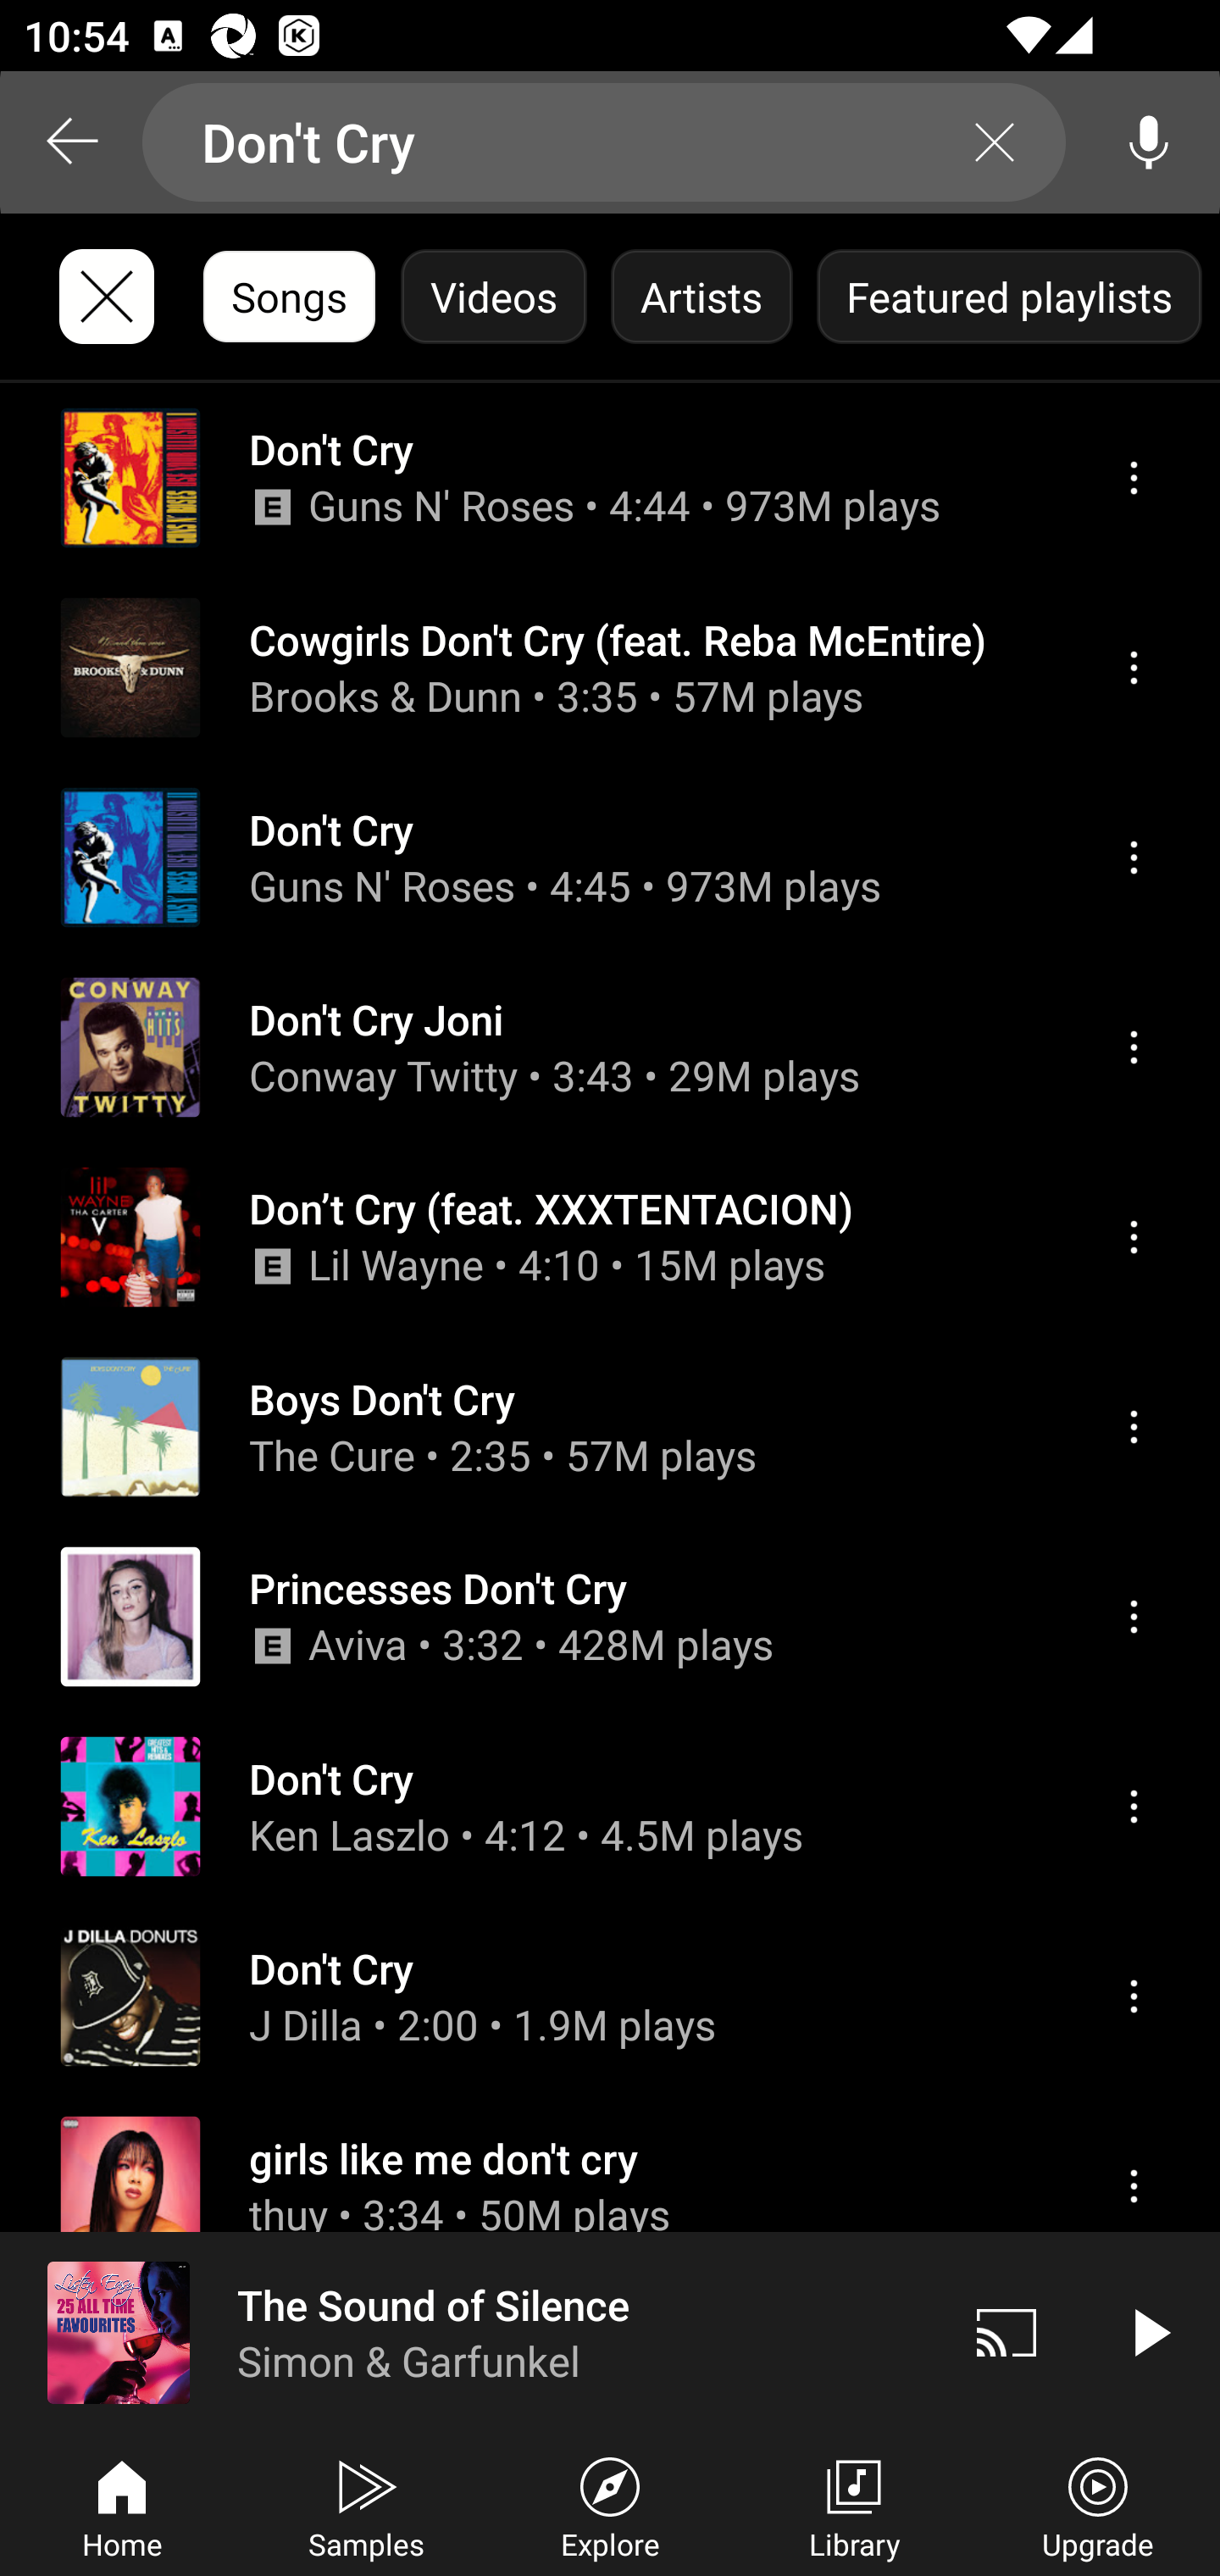 The image size is (1220, 2576). Describe the element at coordinates (1134, 1805) in the screenshot. I see `Menu` at that location.